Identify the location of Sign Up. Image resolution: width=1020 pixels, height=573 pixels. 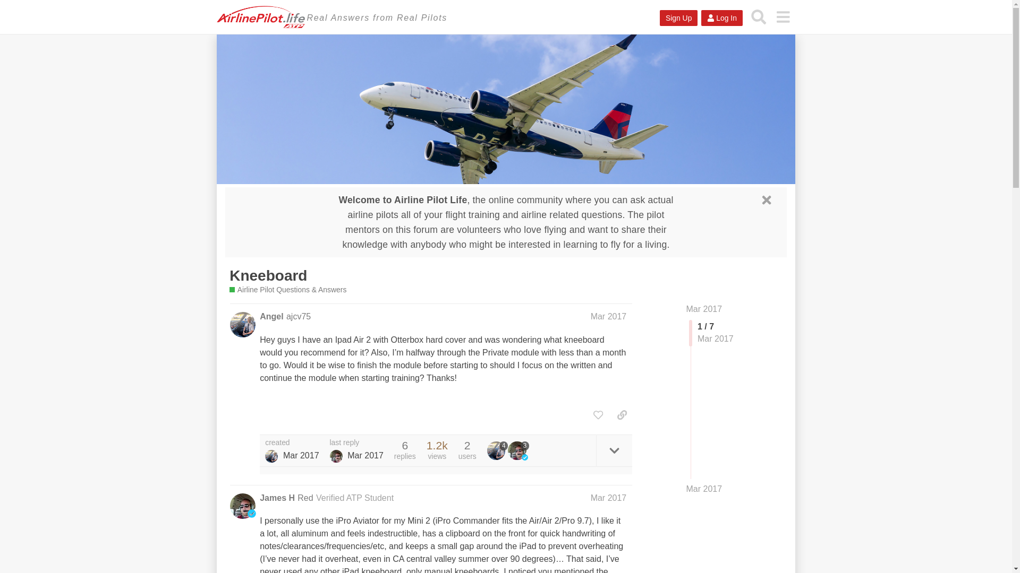
(679, 18).